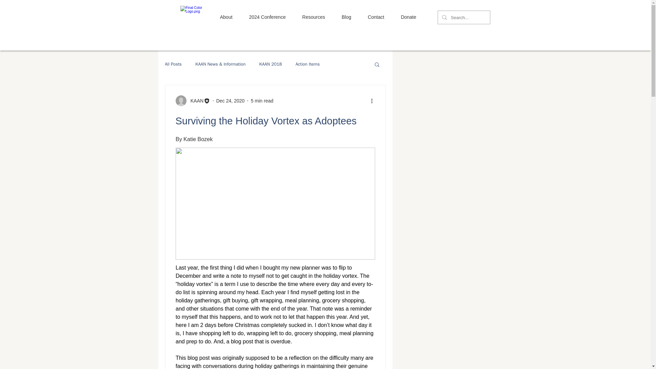  What do you see at coordinates (346, 17) in the screenshot?
I see `Blog` at bounding box center [346, 17].